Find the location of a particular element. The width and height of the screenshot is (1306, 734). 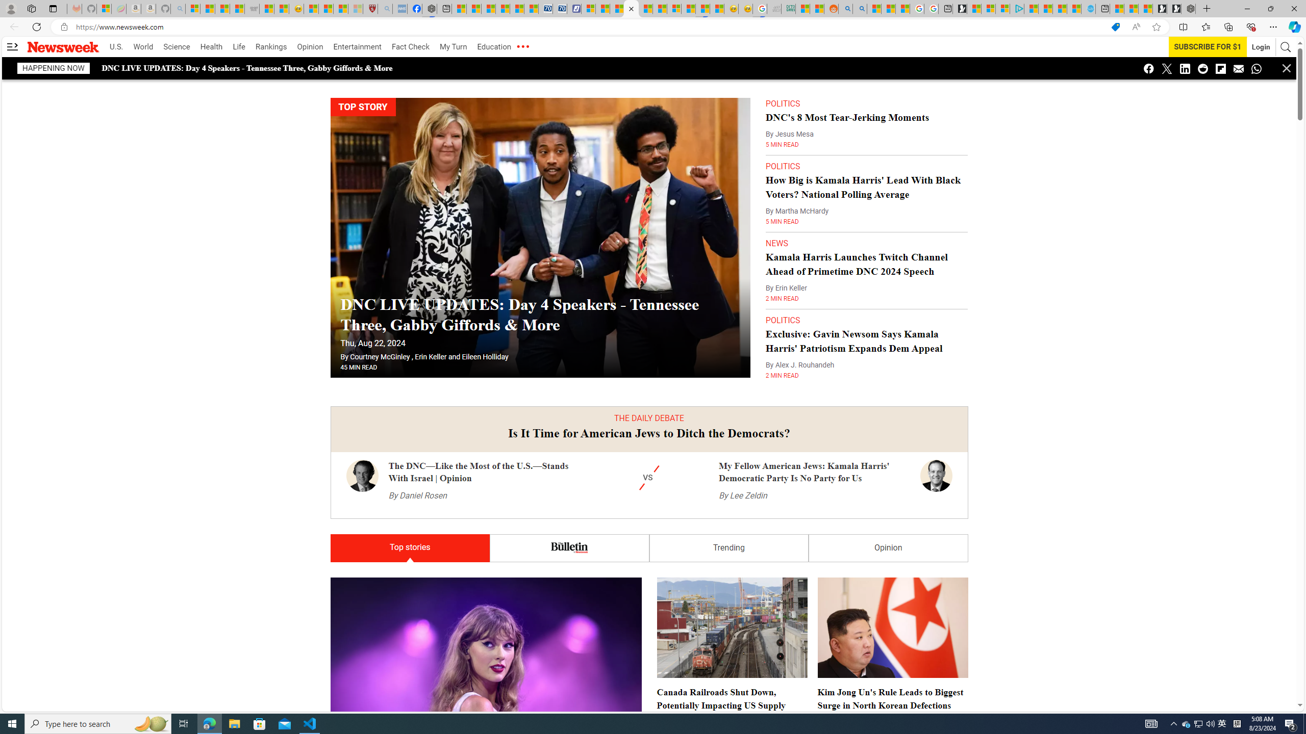

MSN is located at coordinates (702, 9).